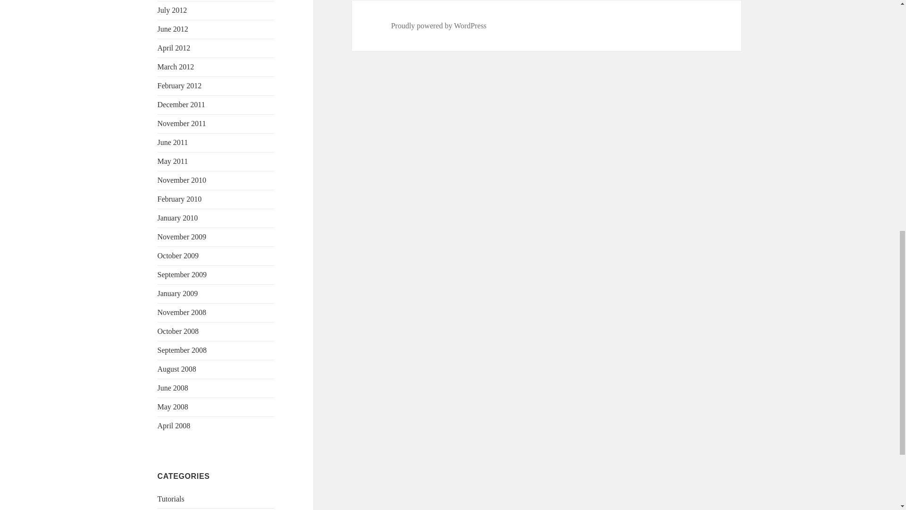 This screenshot has width=906, height=510. I want to click on November 2010, so click(182, 179).